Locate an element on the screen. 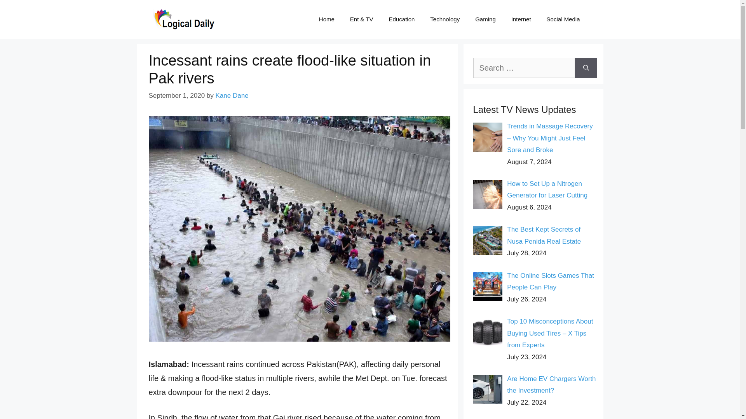 The image size is (746, 419). Home is located at coordinates (326, 19).